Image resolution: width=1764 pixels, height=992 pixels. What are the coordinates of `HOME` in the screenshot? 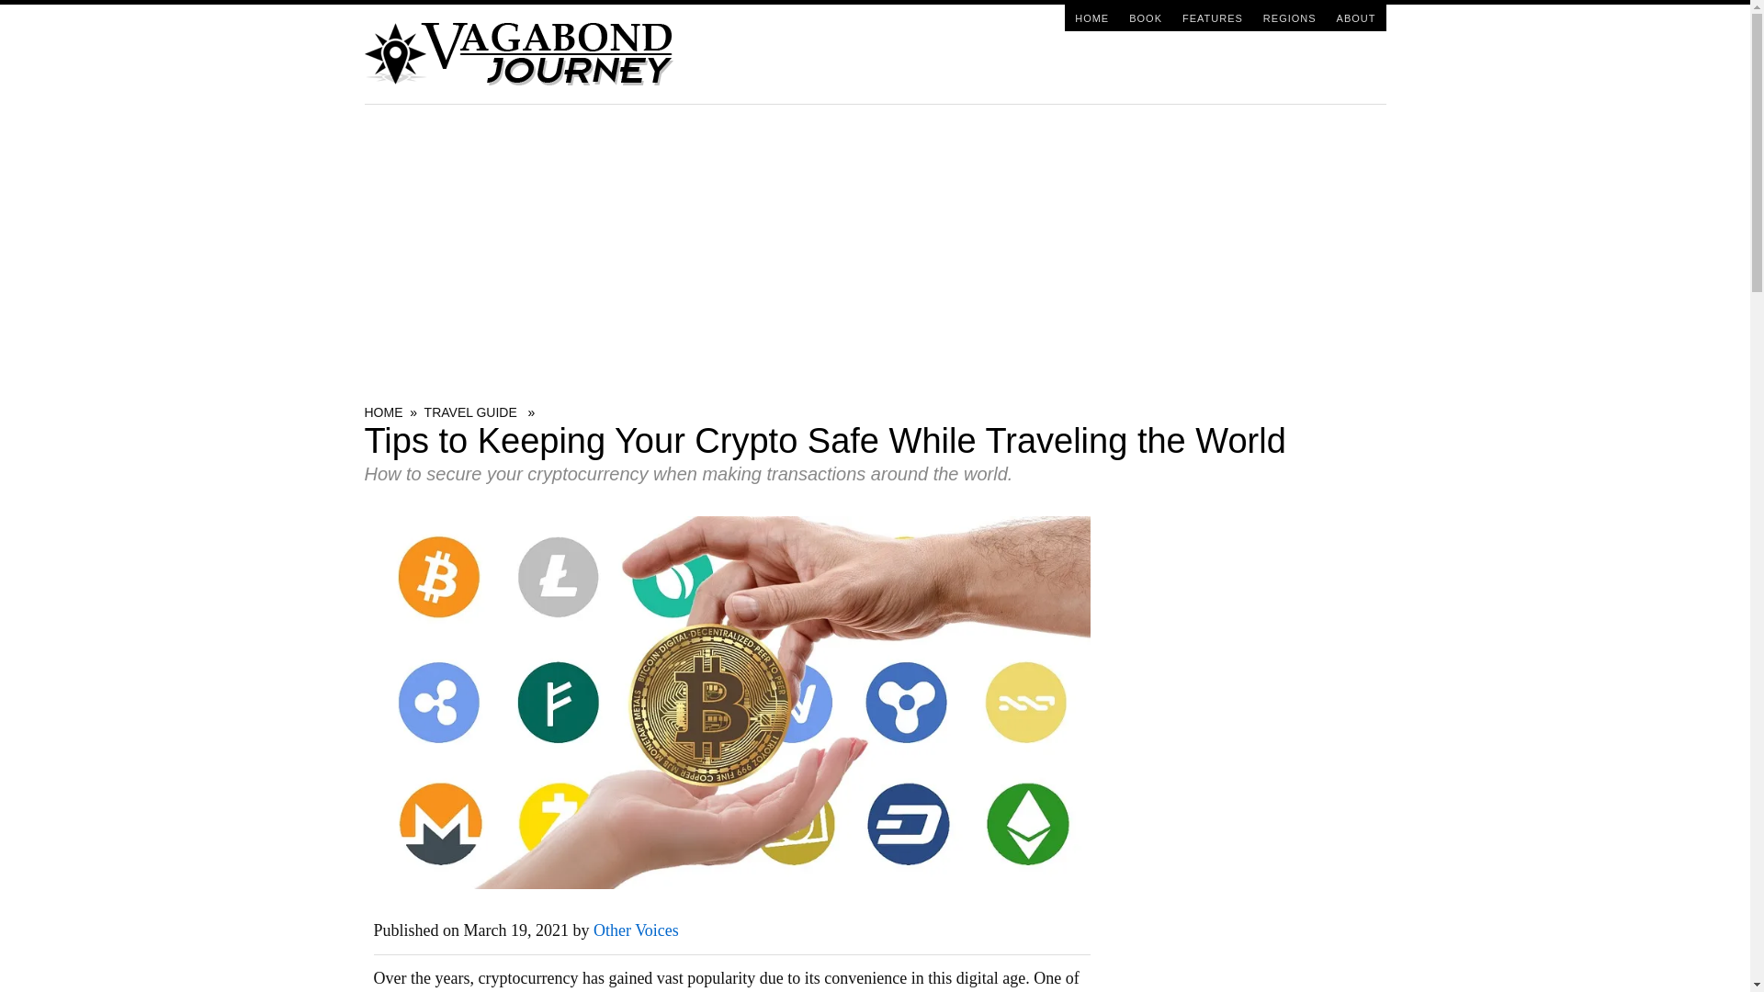 It's located at (382, 411).